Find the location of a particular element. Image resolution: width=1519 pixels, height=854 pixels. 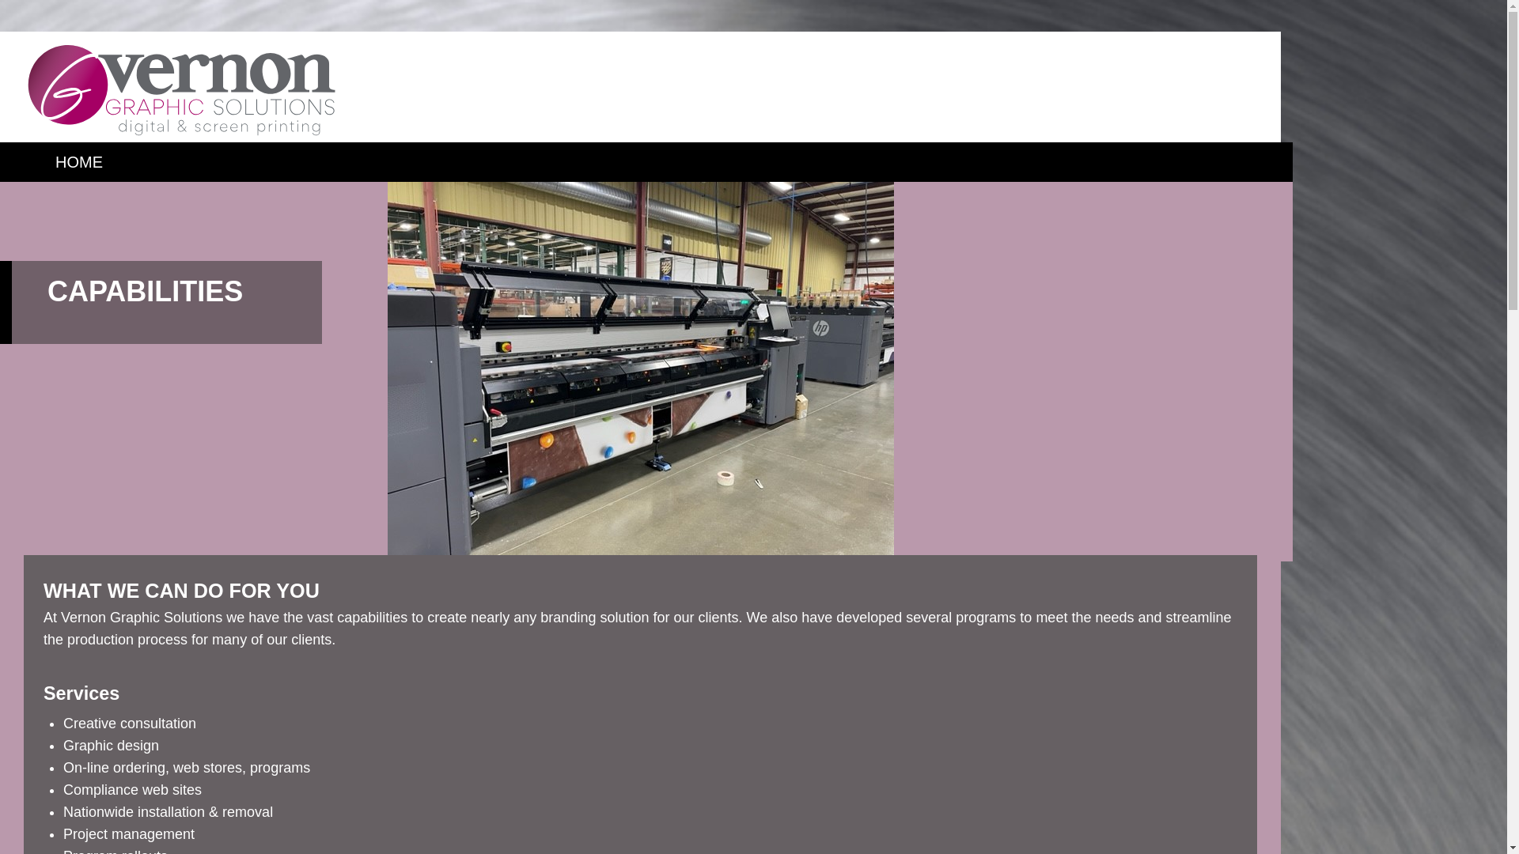

BLOG is located at coordinates (78, 319).